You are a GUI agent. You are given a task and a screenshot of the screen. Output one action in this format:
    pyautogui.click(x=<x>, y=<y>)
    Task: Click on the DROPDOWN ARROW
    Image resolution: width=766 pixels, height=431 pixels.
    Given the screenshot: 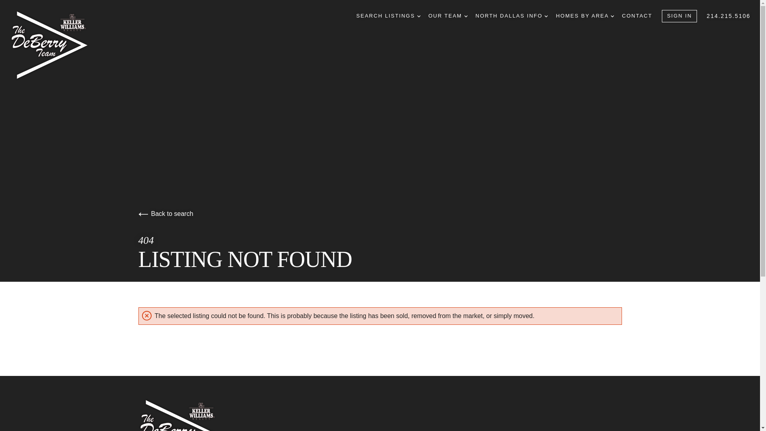 What is the action you would take?
    pyautogui.click(x=419, y=16)
    